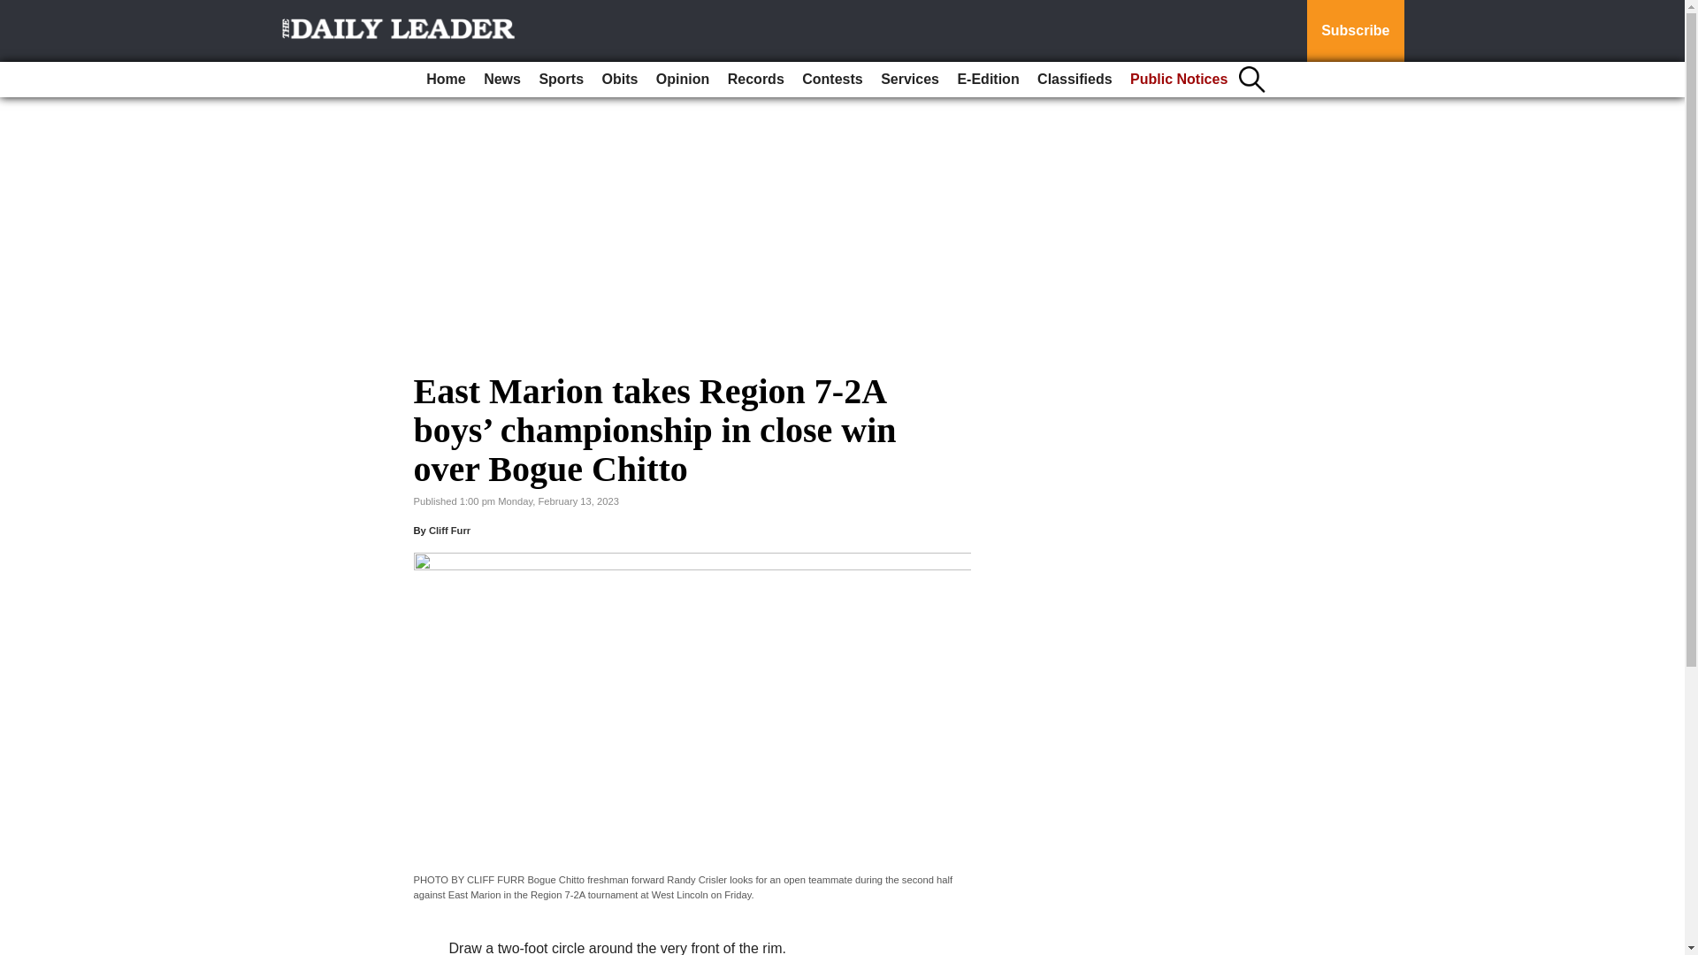 The height and width of the screenshot is (955, 1698). I want to click on Cliff Furr, so click(449, 531).